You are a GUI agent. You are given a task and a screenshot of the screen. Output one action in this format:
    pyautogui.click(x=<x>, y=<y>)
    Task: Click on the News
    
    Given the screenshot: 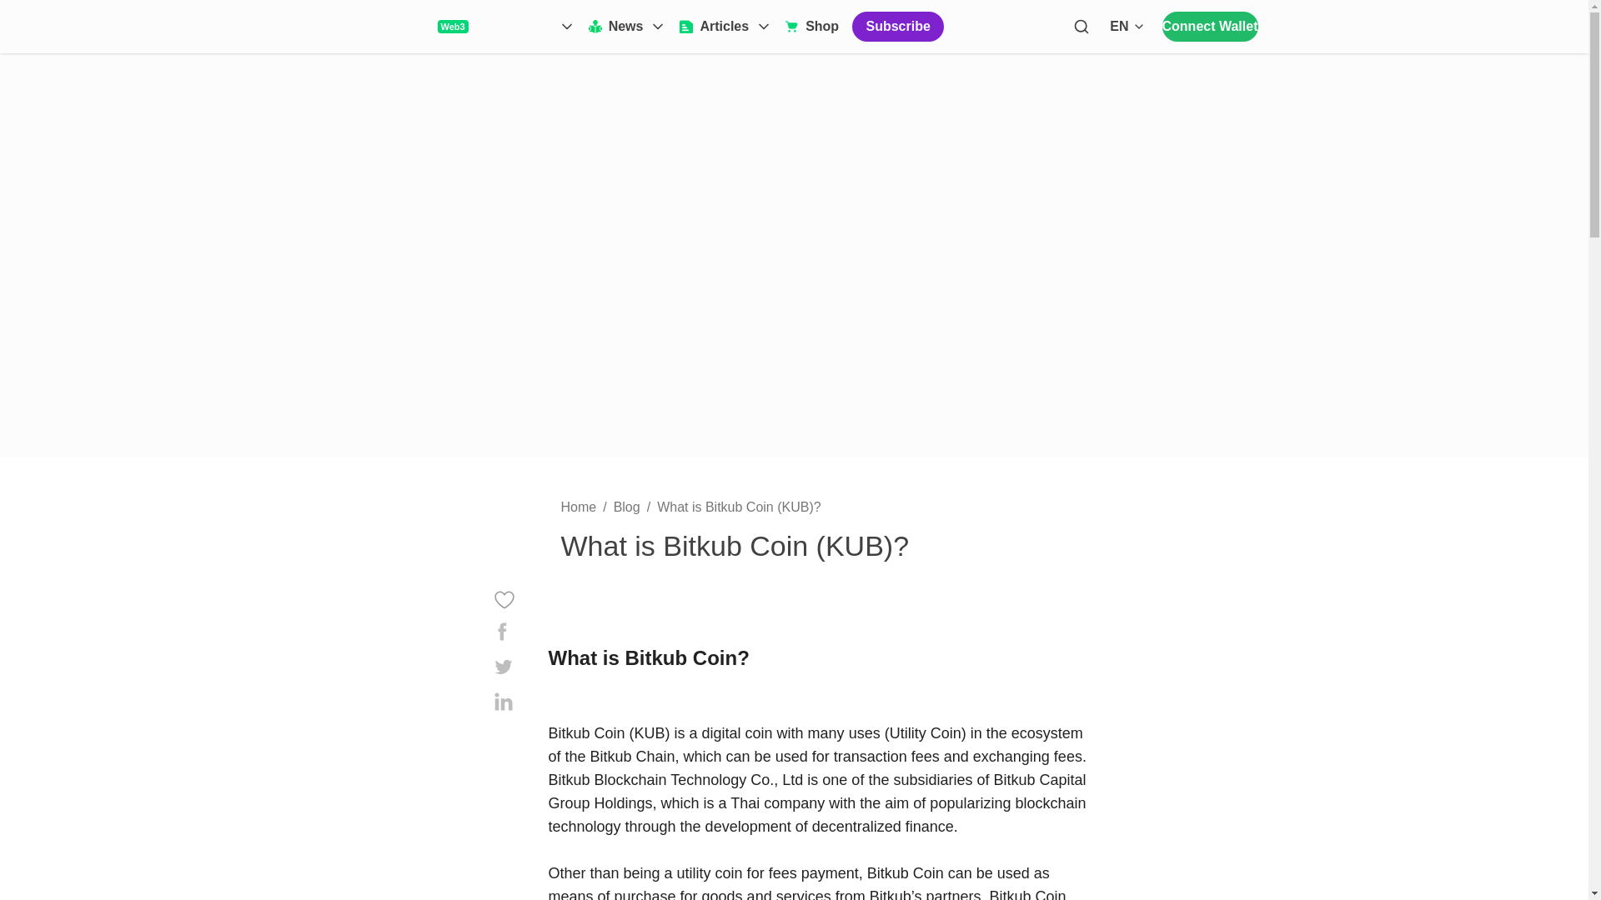 What is the action you would take?
    pyautogui.click(x=1210, y=27)
    